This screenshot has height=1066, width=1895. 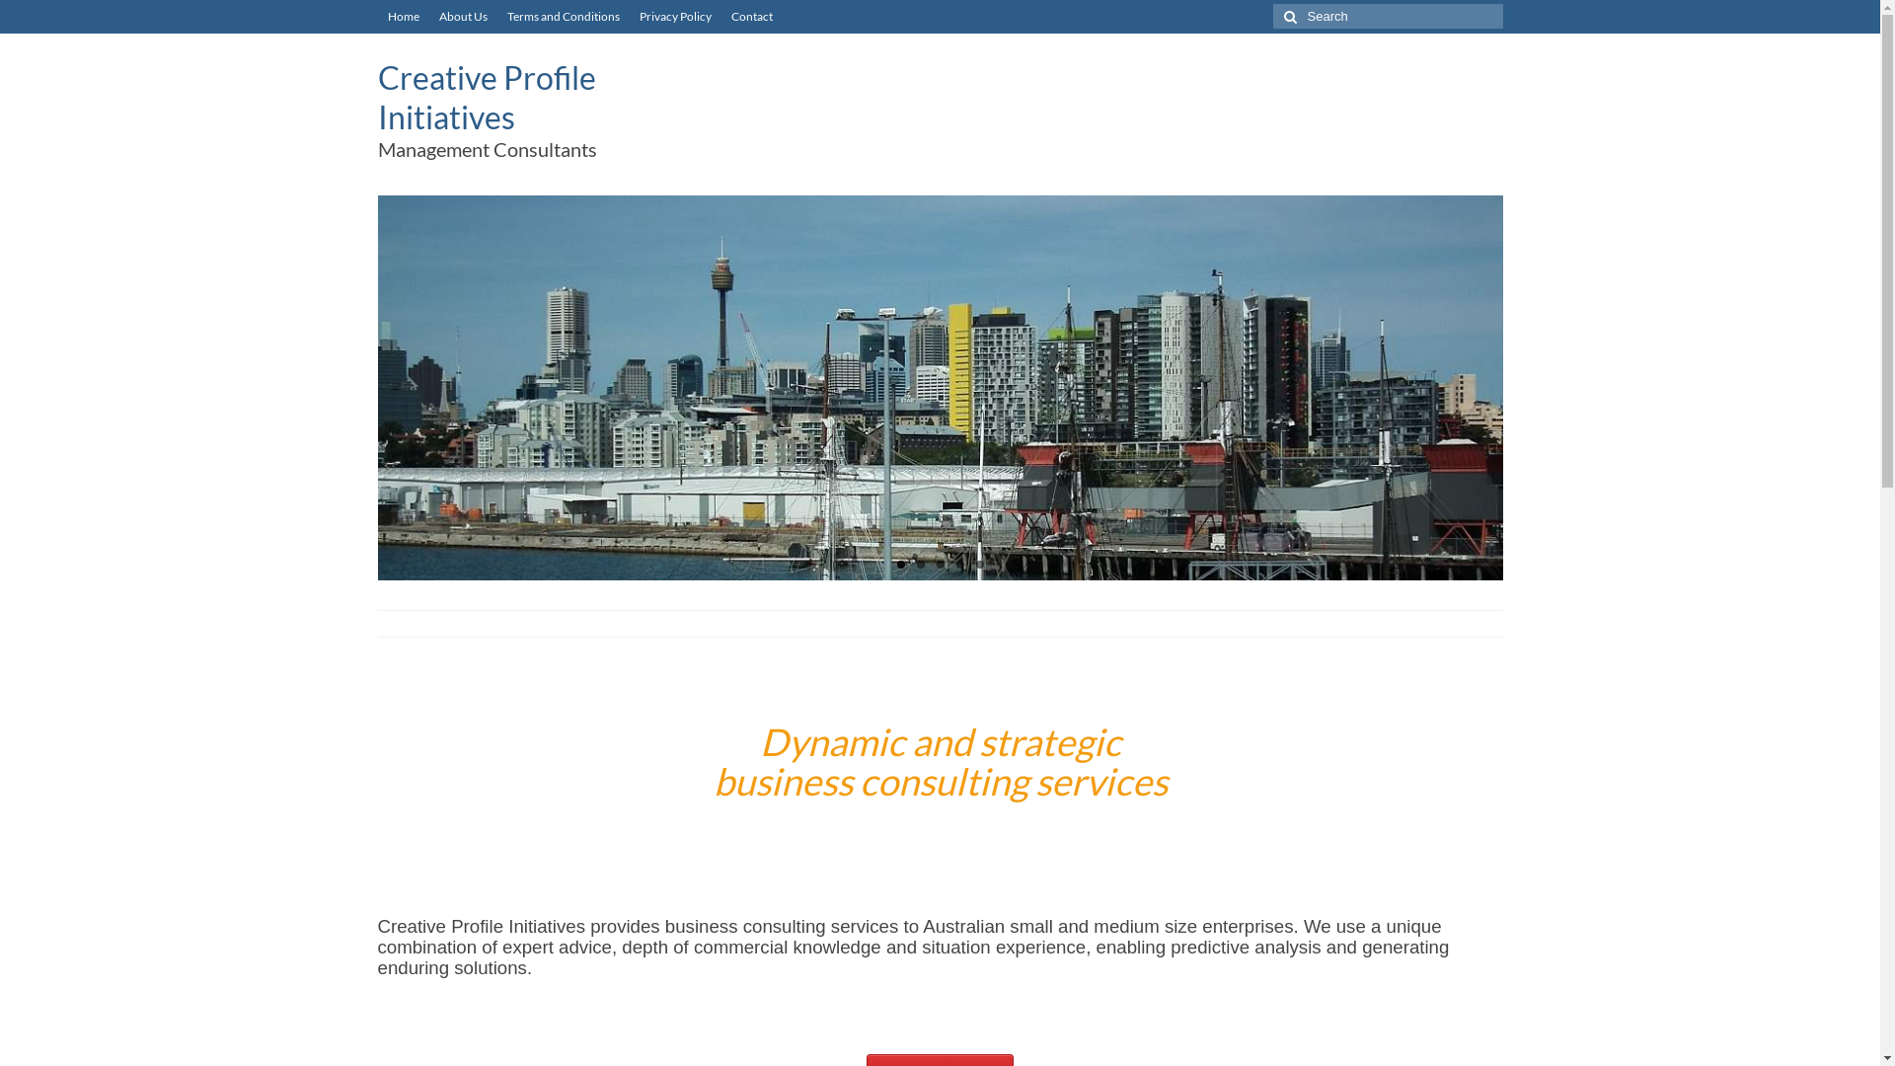 I want to click on 4, so click(x=959, y=565).